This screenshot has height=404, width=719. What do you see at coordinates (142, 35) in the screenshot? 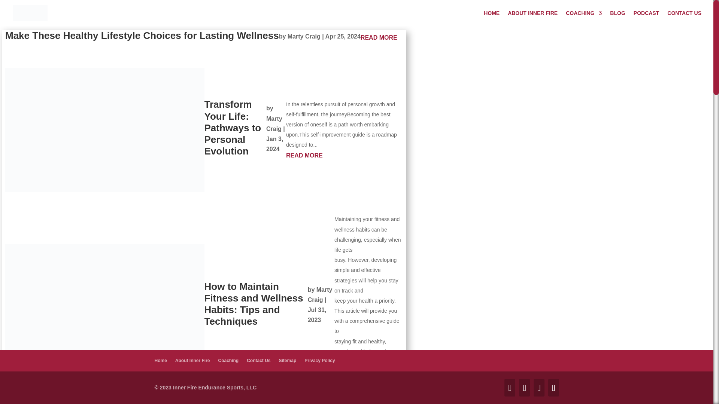
I see `Make These Healthy Lifestyle Choices for Lasting Wellness` at bounding box center [142, 35].